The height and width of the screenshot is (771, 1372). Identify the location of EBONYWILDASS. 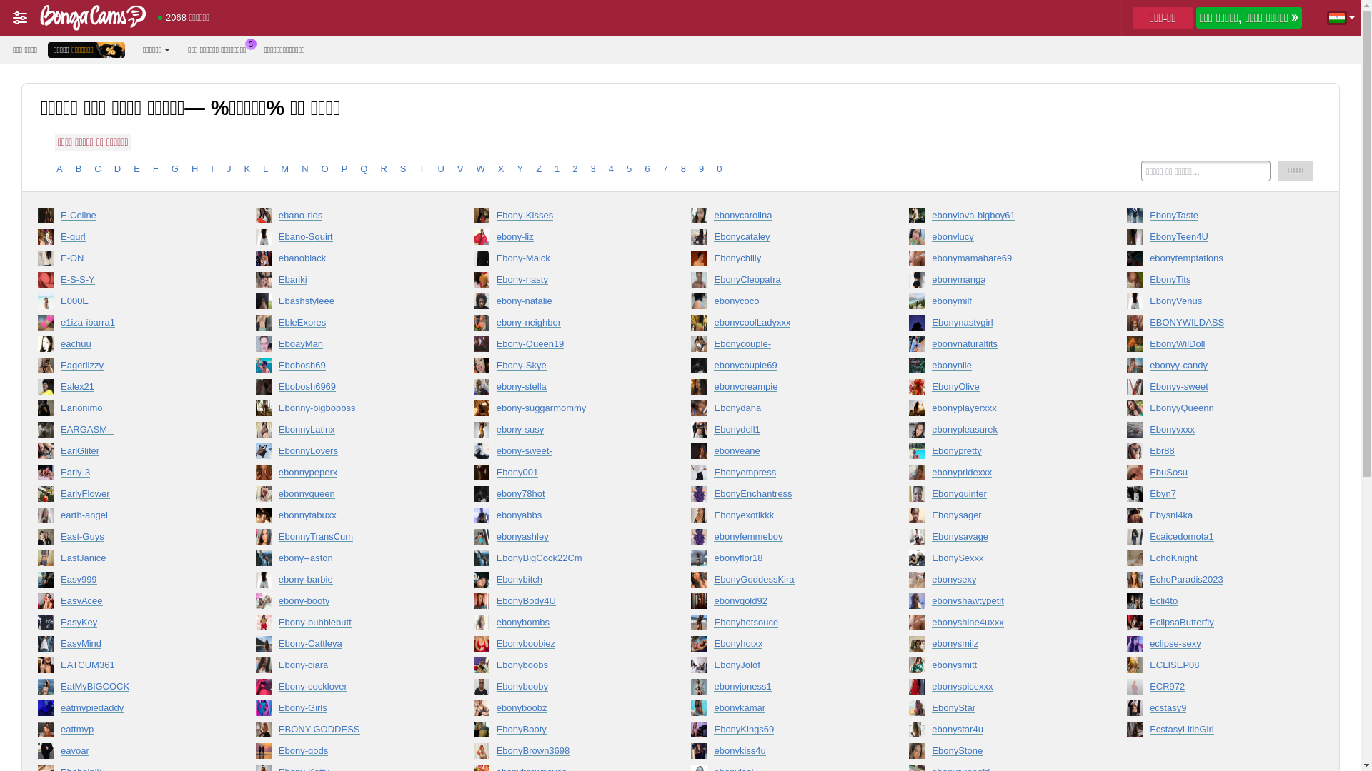
(1216, 326).